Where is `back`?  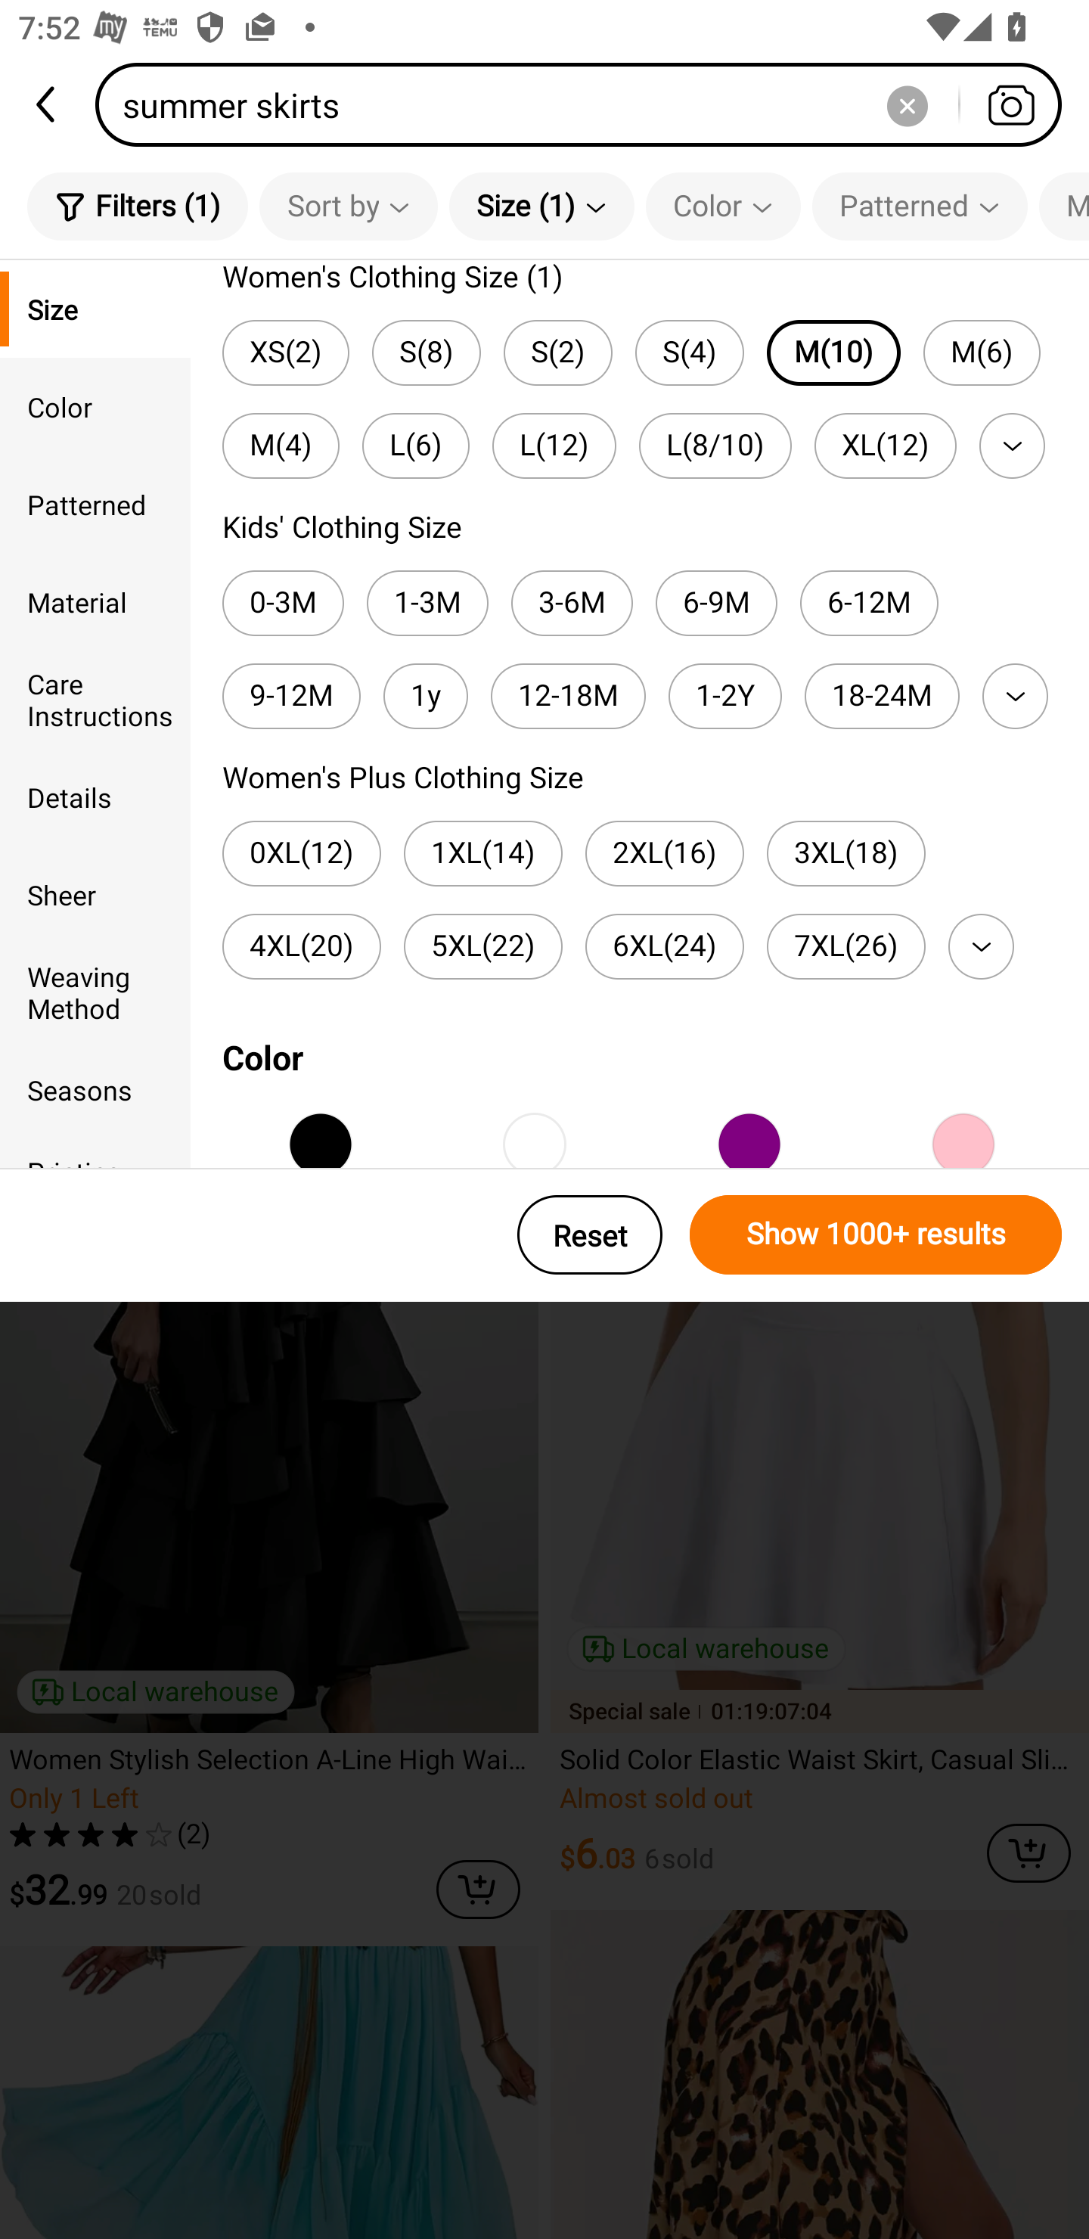
back is located at coordinates (48, 104).